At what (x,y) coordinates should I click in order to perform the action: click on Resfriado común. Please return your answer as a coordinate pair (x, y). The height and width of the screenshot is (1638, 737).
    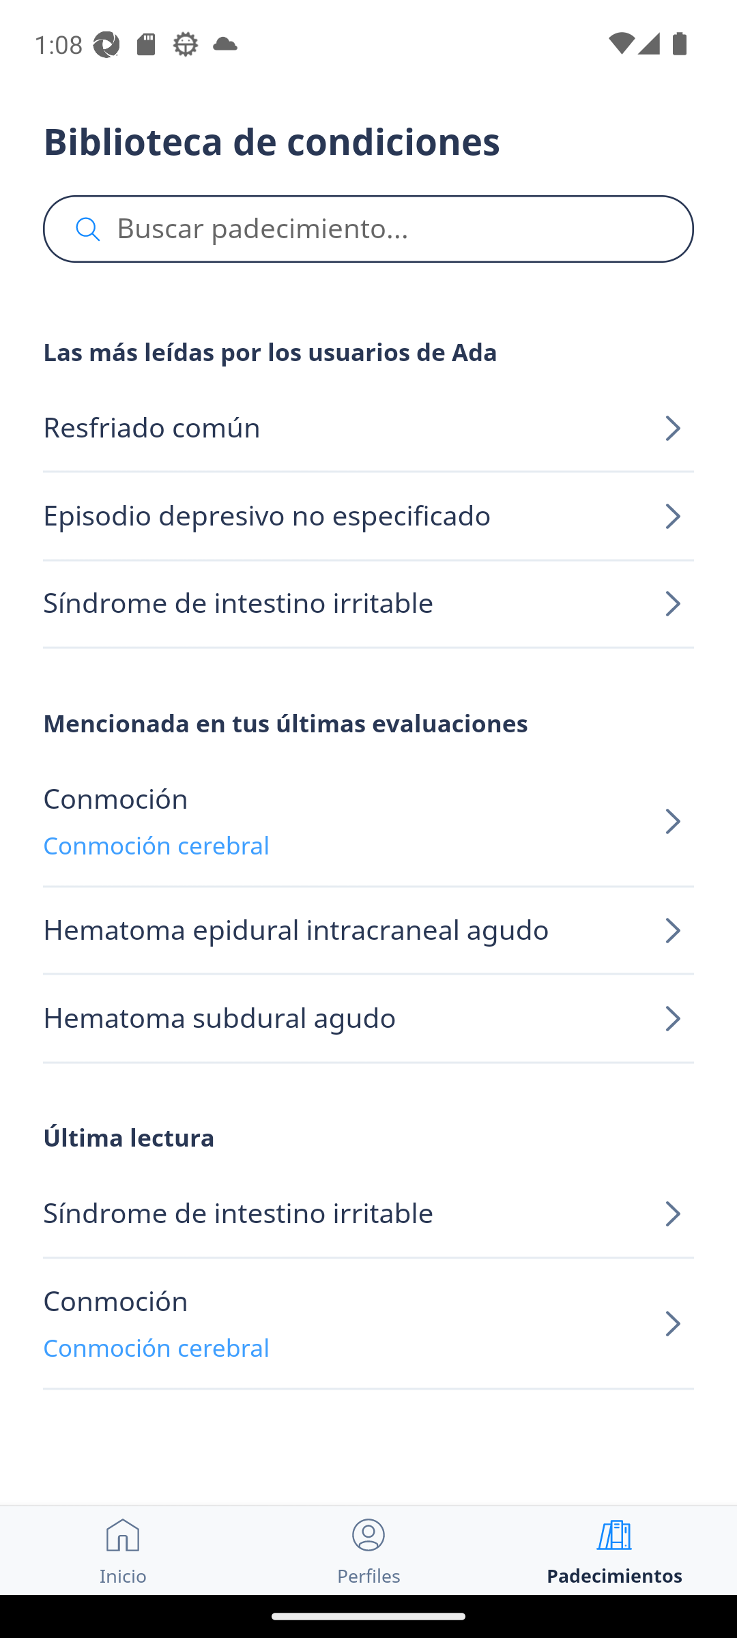
    Looking at the image, I should click on (369, 429).